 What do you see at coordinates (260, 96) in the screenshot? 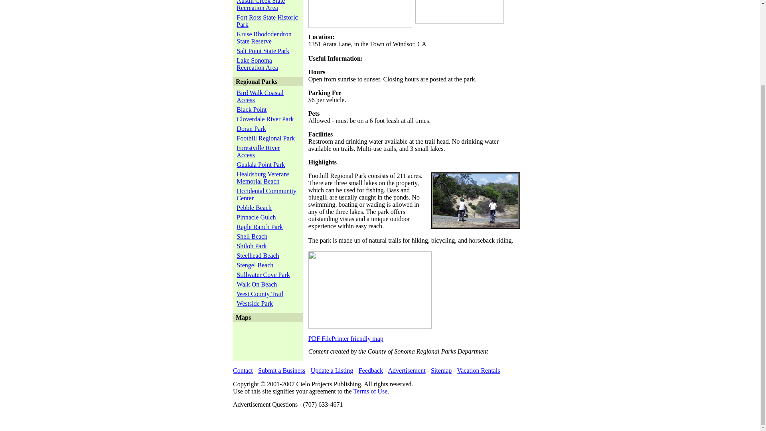
I see `Bird Walk Coastal Access` at bounding box center [260, 96].